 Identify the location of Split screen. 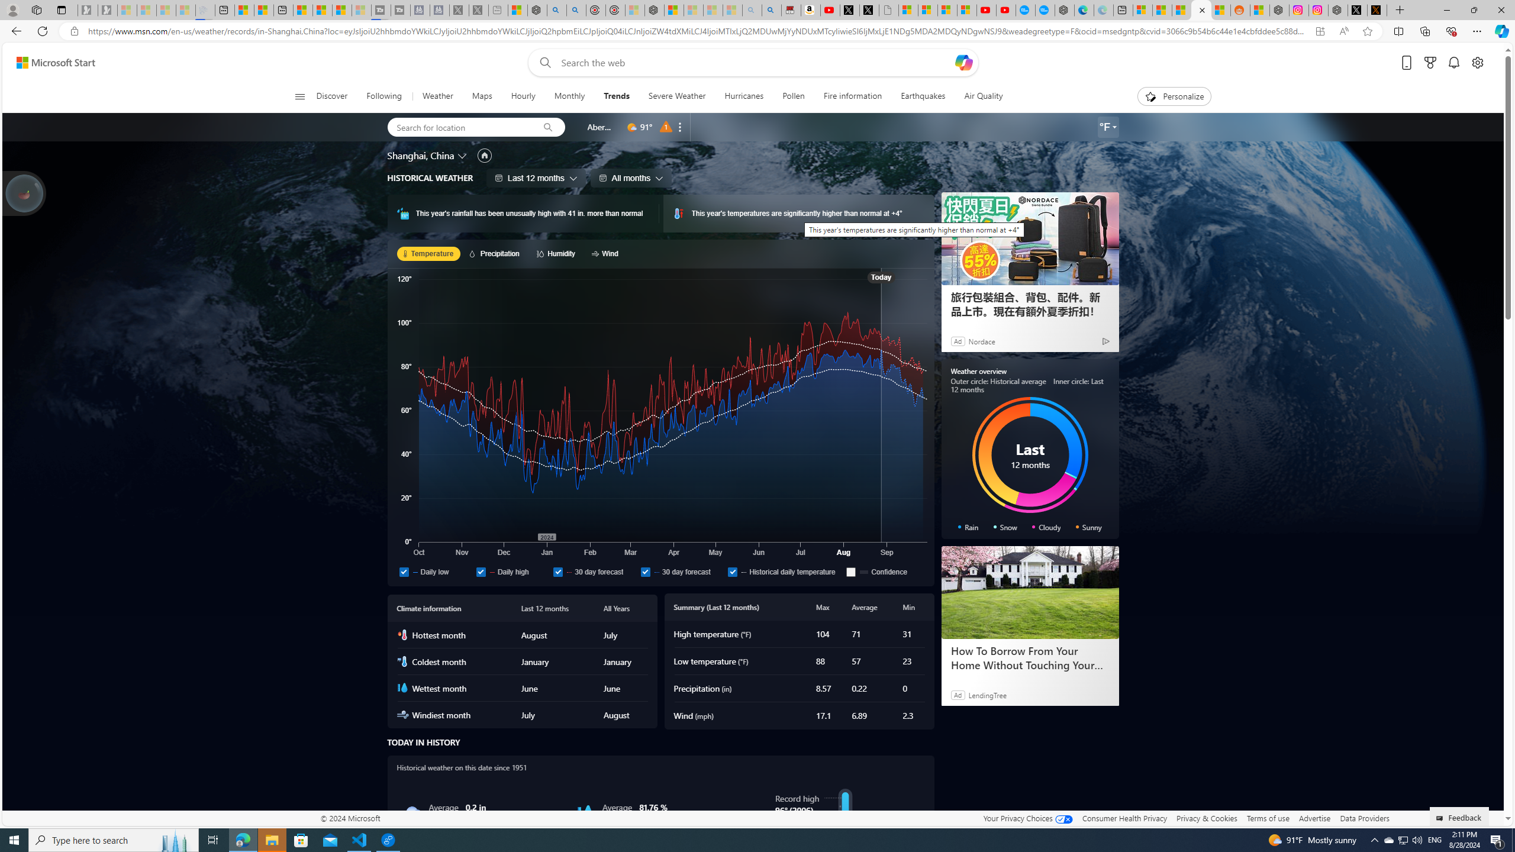
(1399, 31).